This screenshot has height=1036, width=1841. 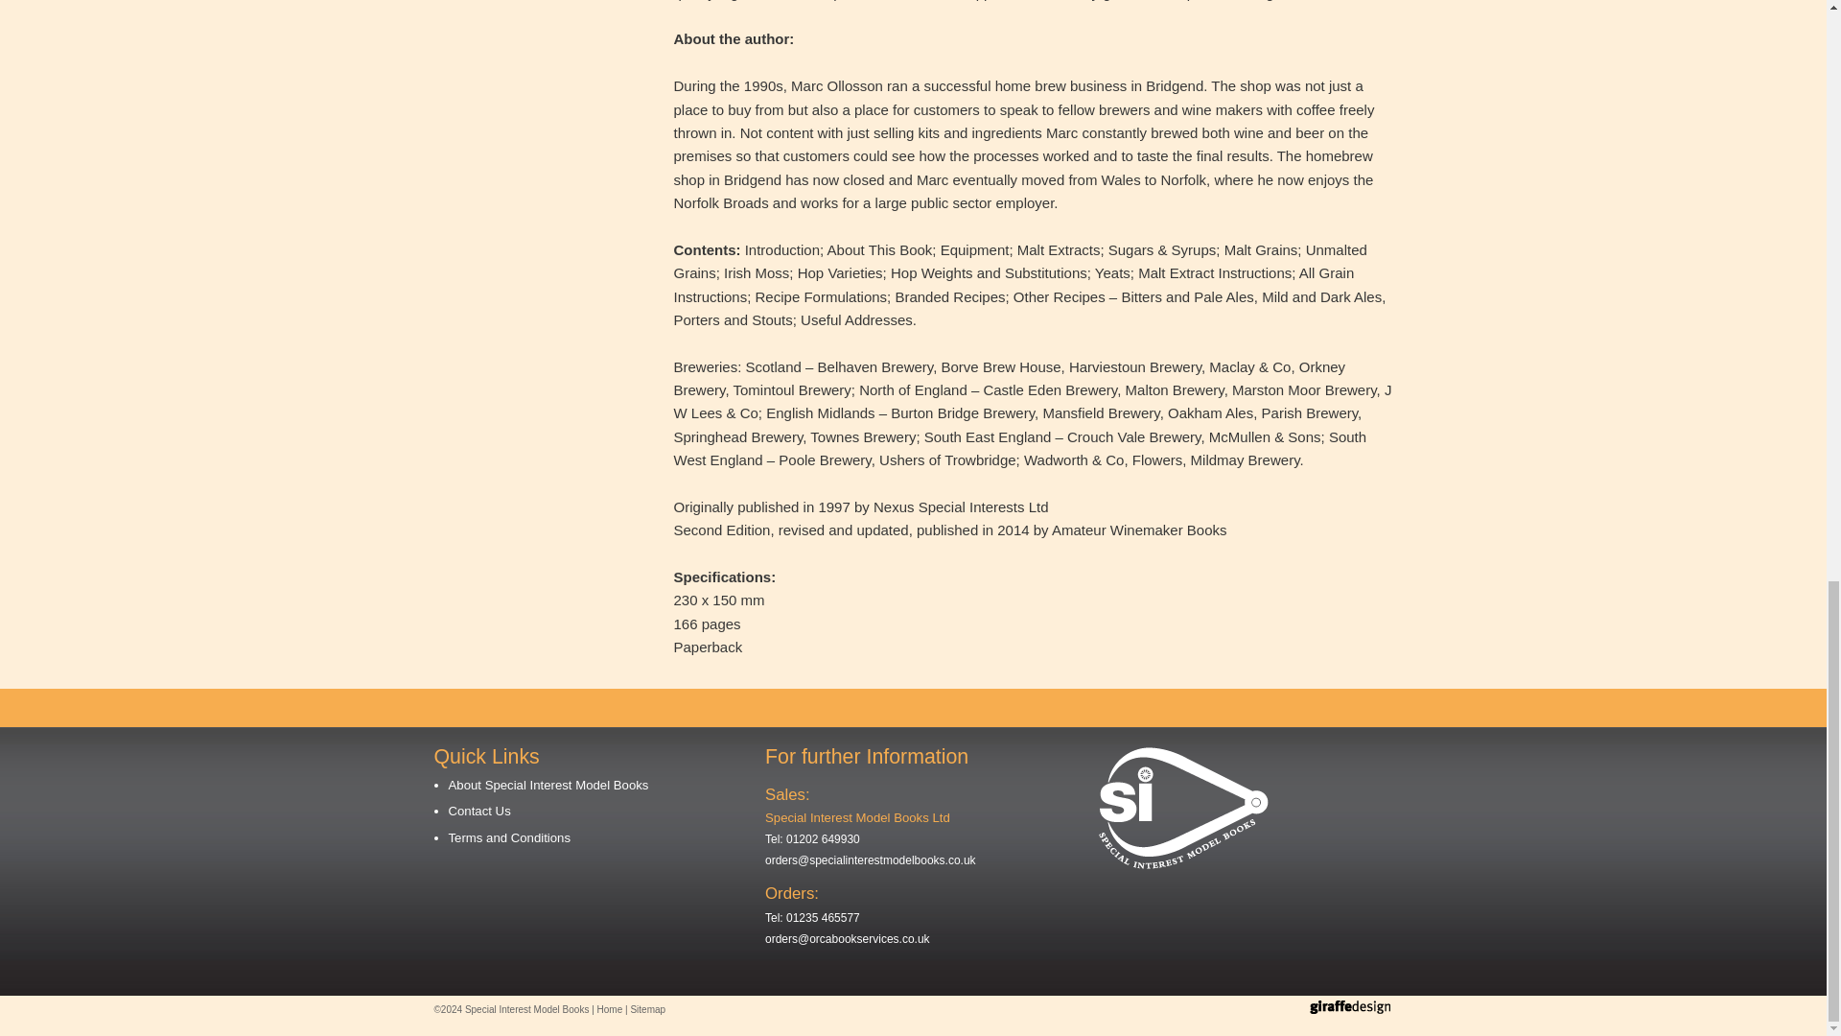 What do you see at coordinates (510, 838) in the screenshot?
I see `Terms and Conditions` at bounding box center [510, 838].